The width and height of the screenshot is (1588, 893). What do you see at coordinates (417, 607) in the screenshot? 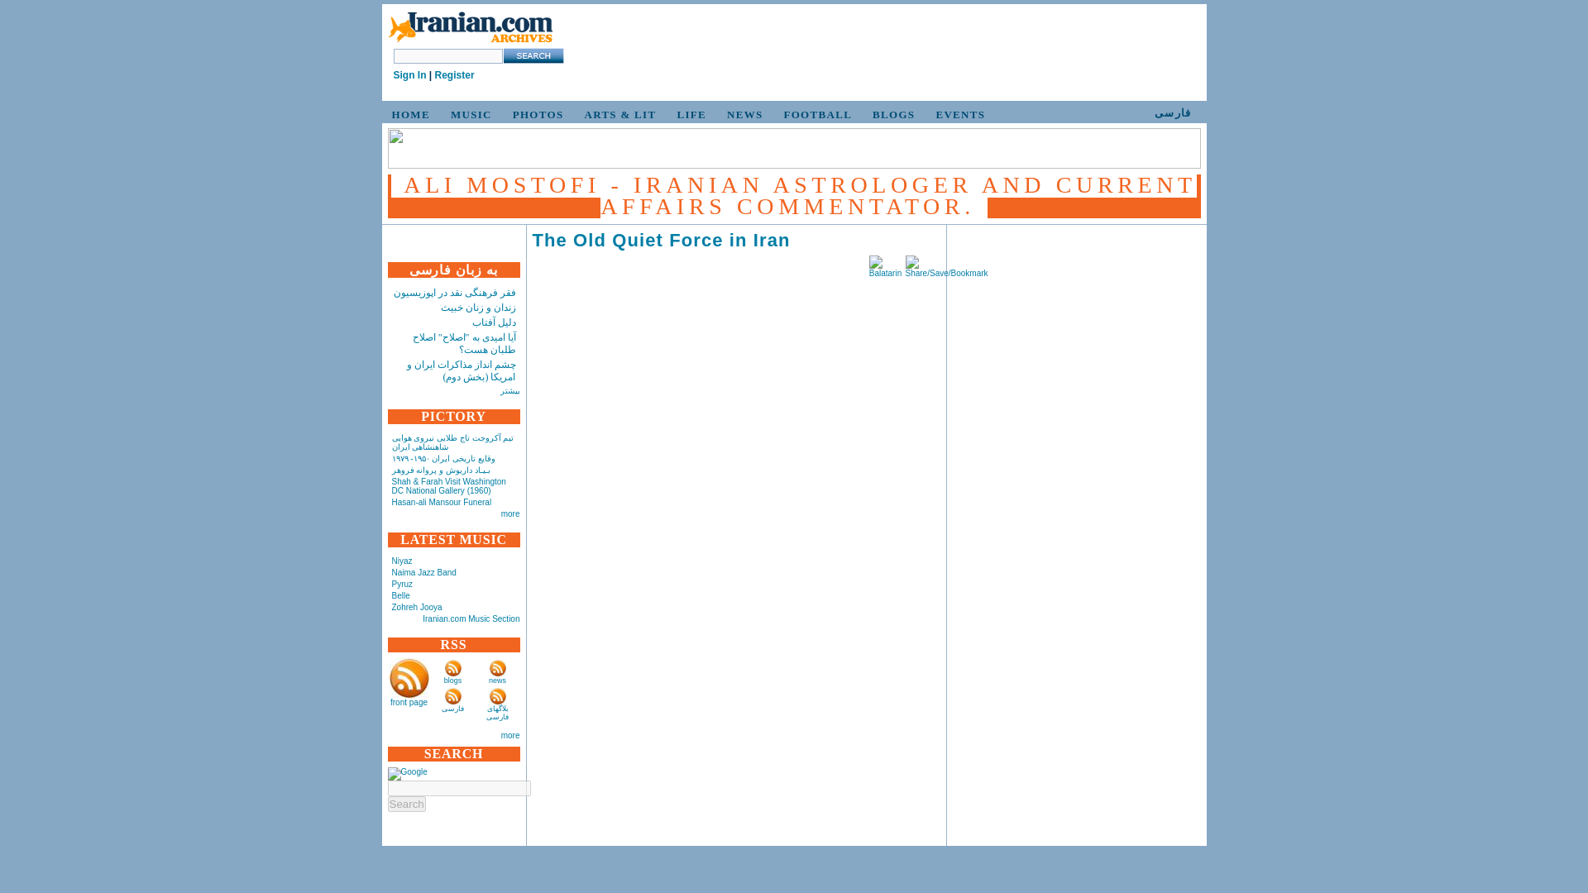
I see `Zohreh Jooya` at bounding box center [417, 607].